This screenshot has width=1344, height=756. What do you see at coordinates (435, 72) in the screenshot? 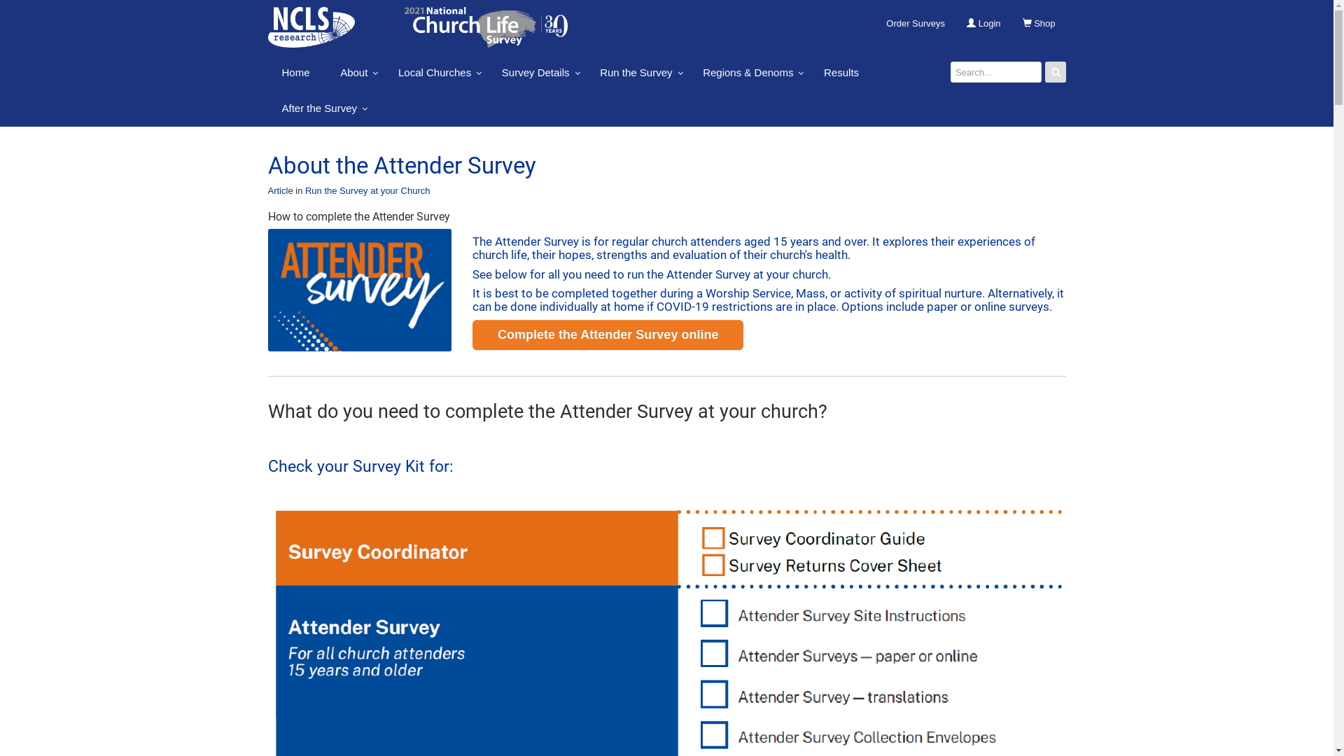
I see `Local Churches` at bounding box center [435, 72].